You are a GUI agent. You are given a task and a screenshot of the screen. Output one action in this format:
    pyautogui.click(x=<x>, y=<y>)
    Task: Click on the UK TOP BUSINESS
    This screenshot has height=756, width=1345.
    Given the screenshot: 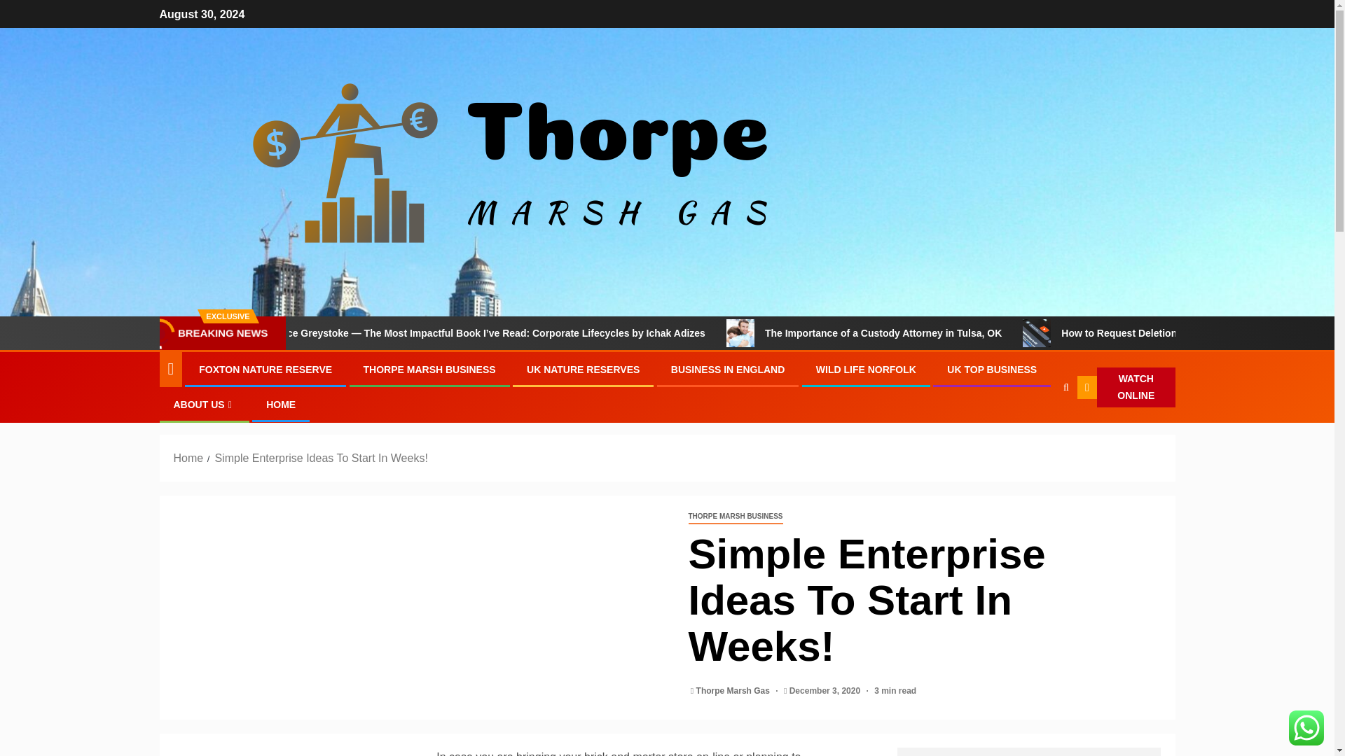 What is the action you would take?
    pyautogui.click(x=992, y=369)
    